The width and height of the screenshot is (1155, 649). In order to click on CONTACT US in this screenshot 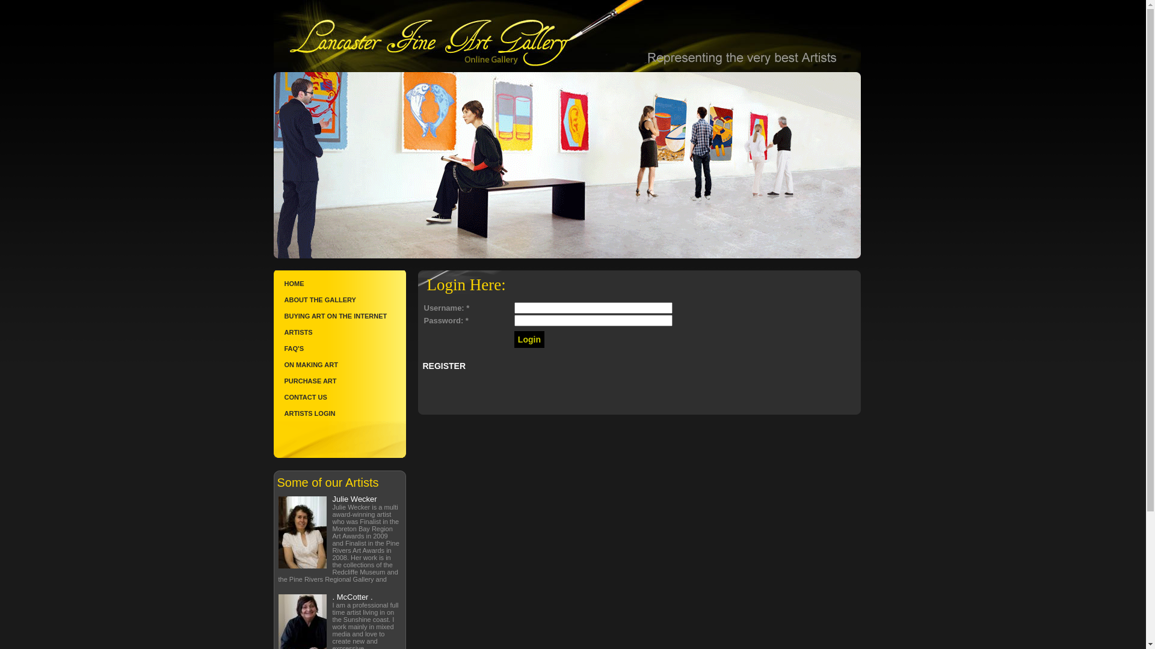, I will do `click(339, 397)`.